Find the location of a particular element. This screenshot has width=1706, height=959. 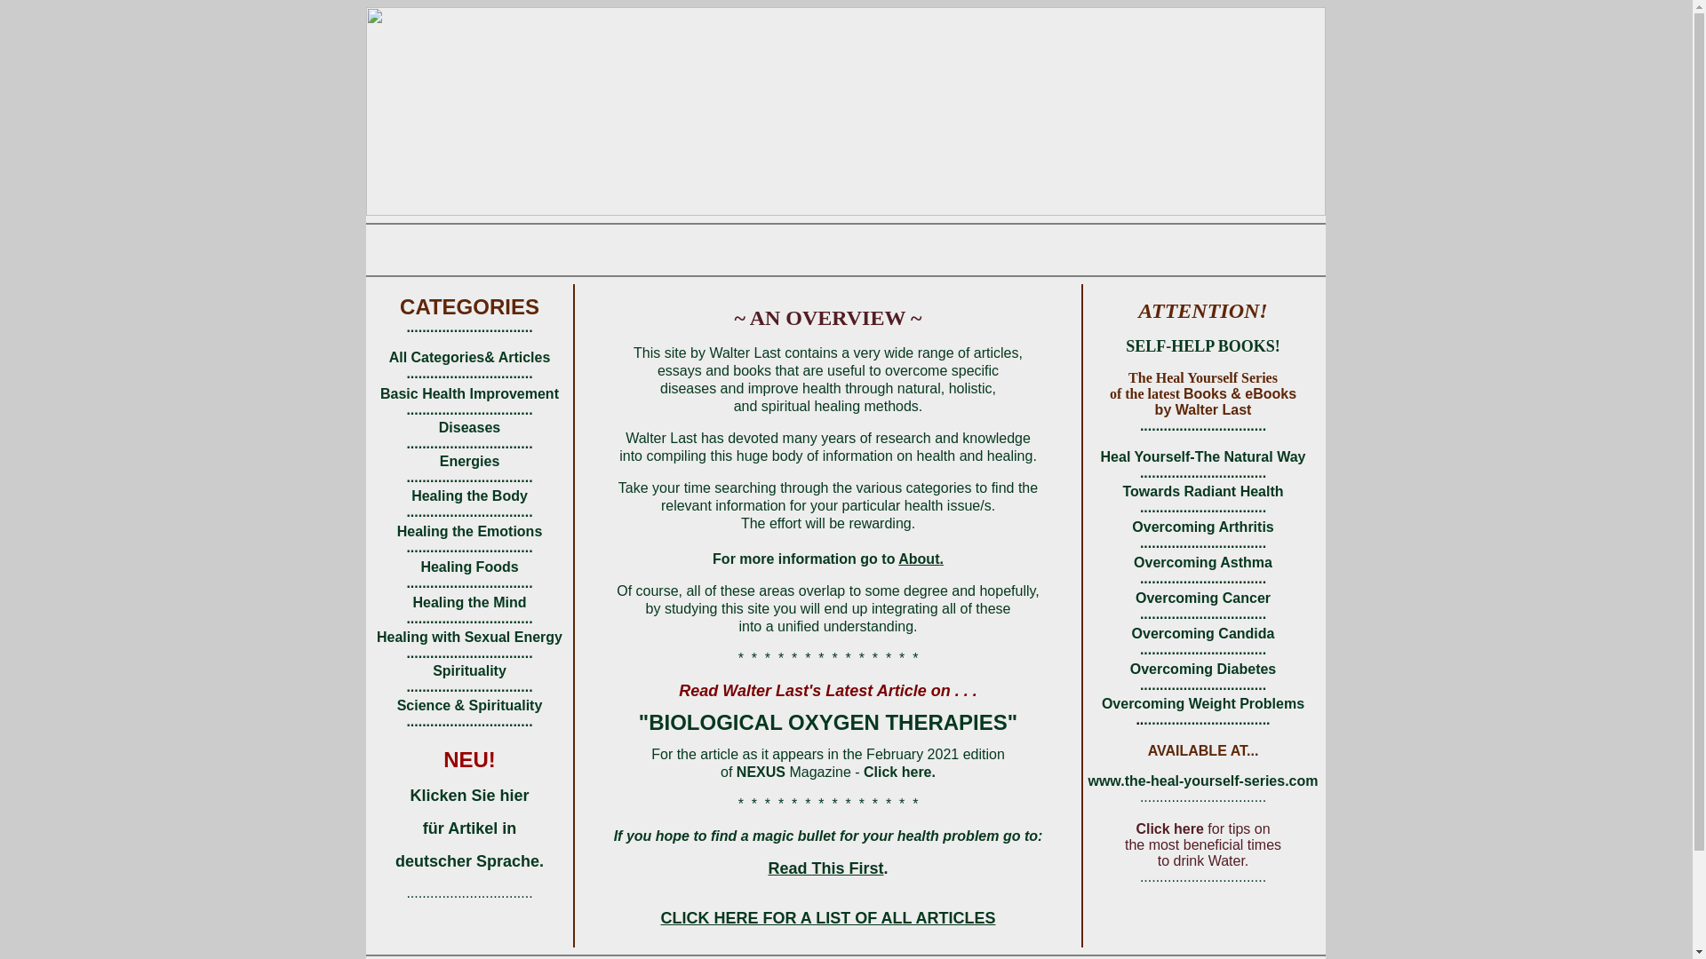

Overcoming Weight Problems is located at coordinates (1203, 703).